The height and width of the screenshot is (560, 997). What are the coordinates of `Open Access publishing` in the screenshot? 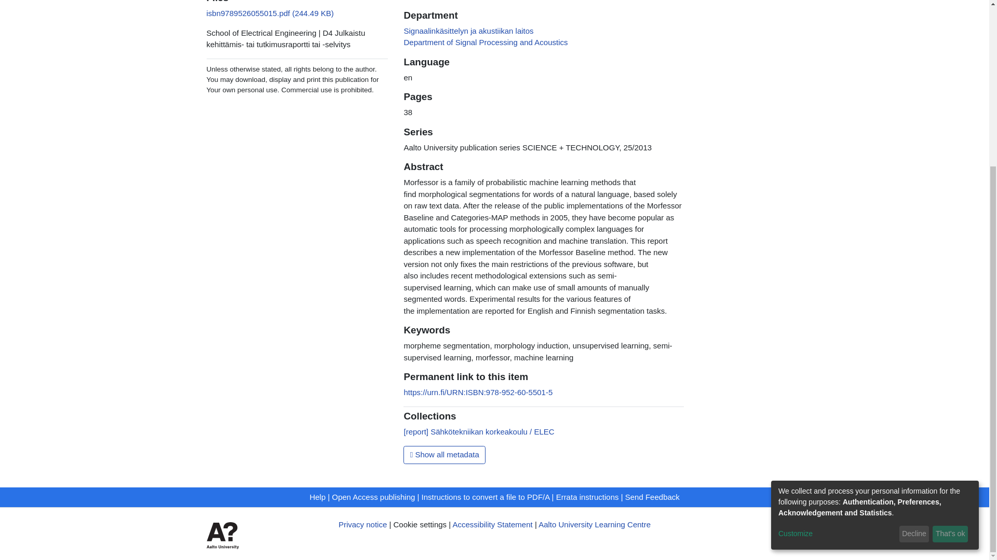 It's located at (373, 497).